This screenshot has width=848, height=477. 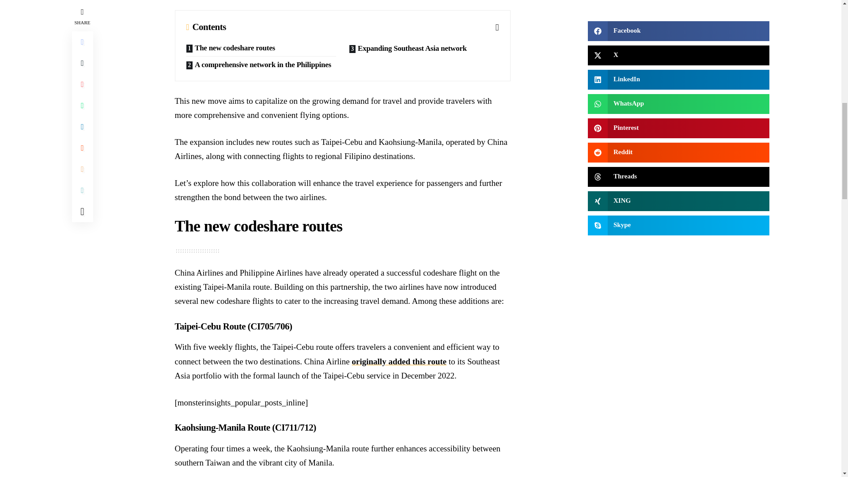 What do you see at coordinates (399, 361) in the screenshot?
I see `originally added this route` at bounding box center [399, 361].